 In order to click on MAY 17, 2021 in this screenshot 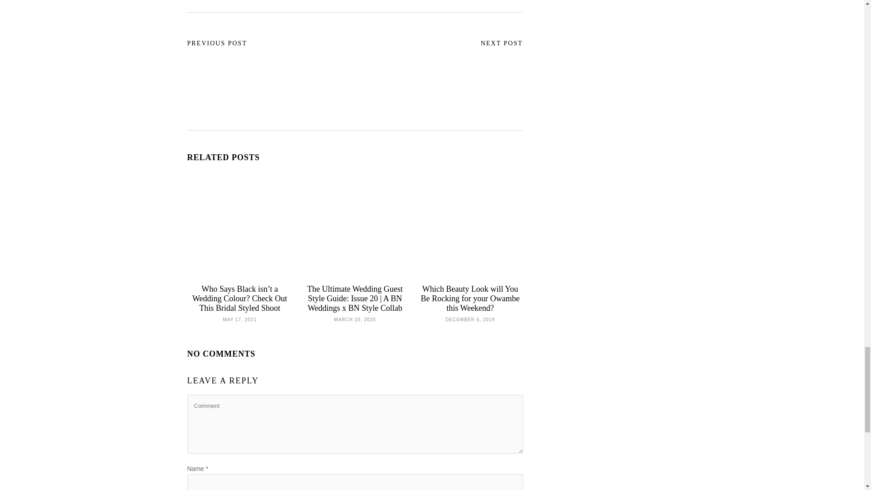, I will do `click(240, 318)`.